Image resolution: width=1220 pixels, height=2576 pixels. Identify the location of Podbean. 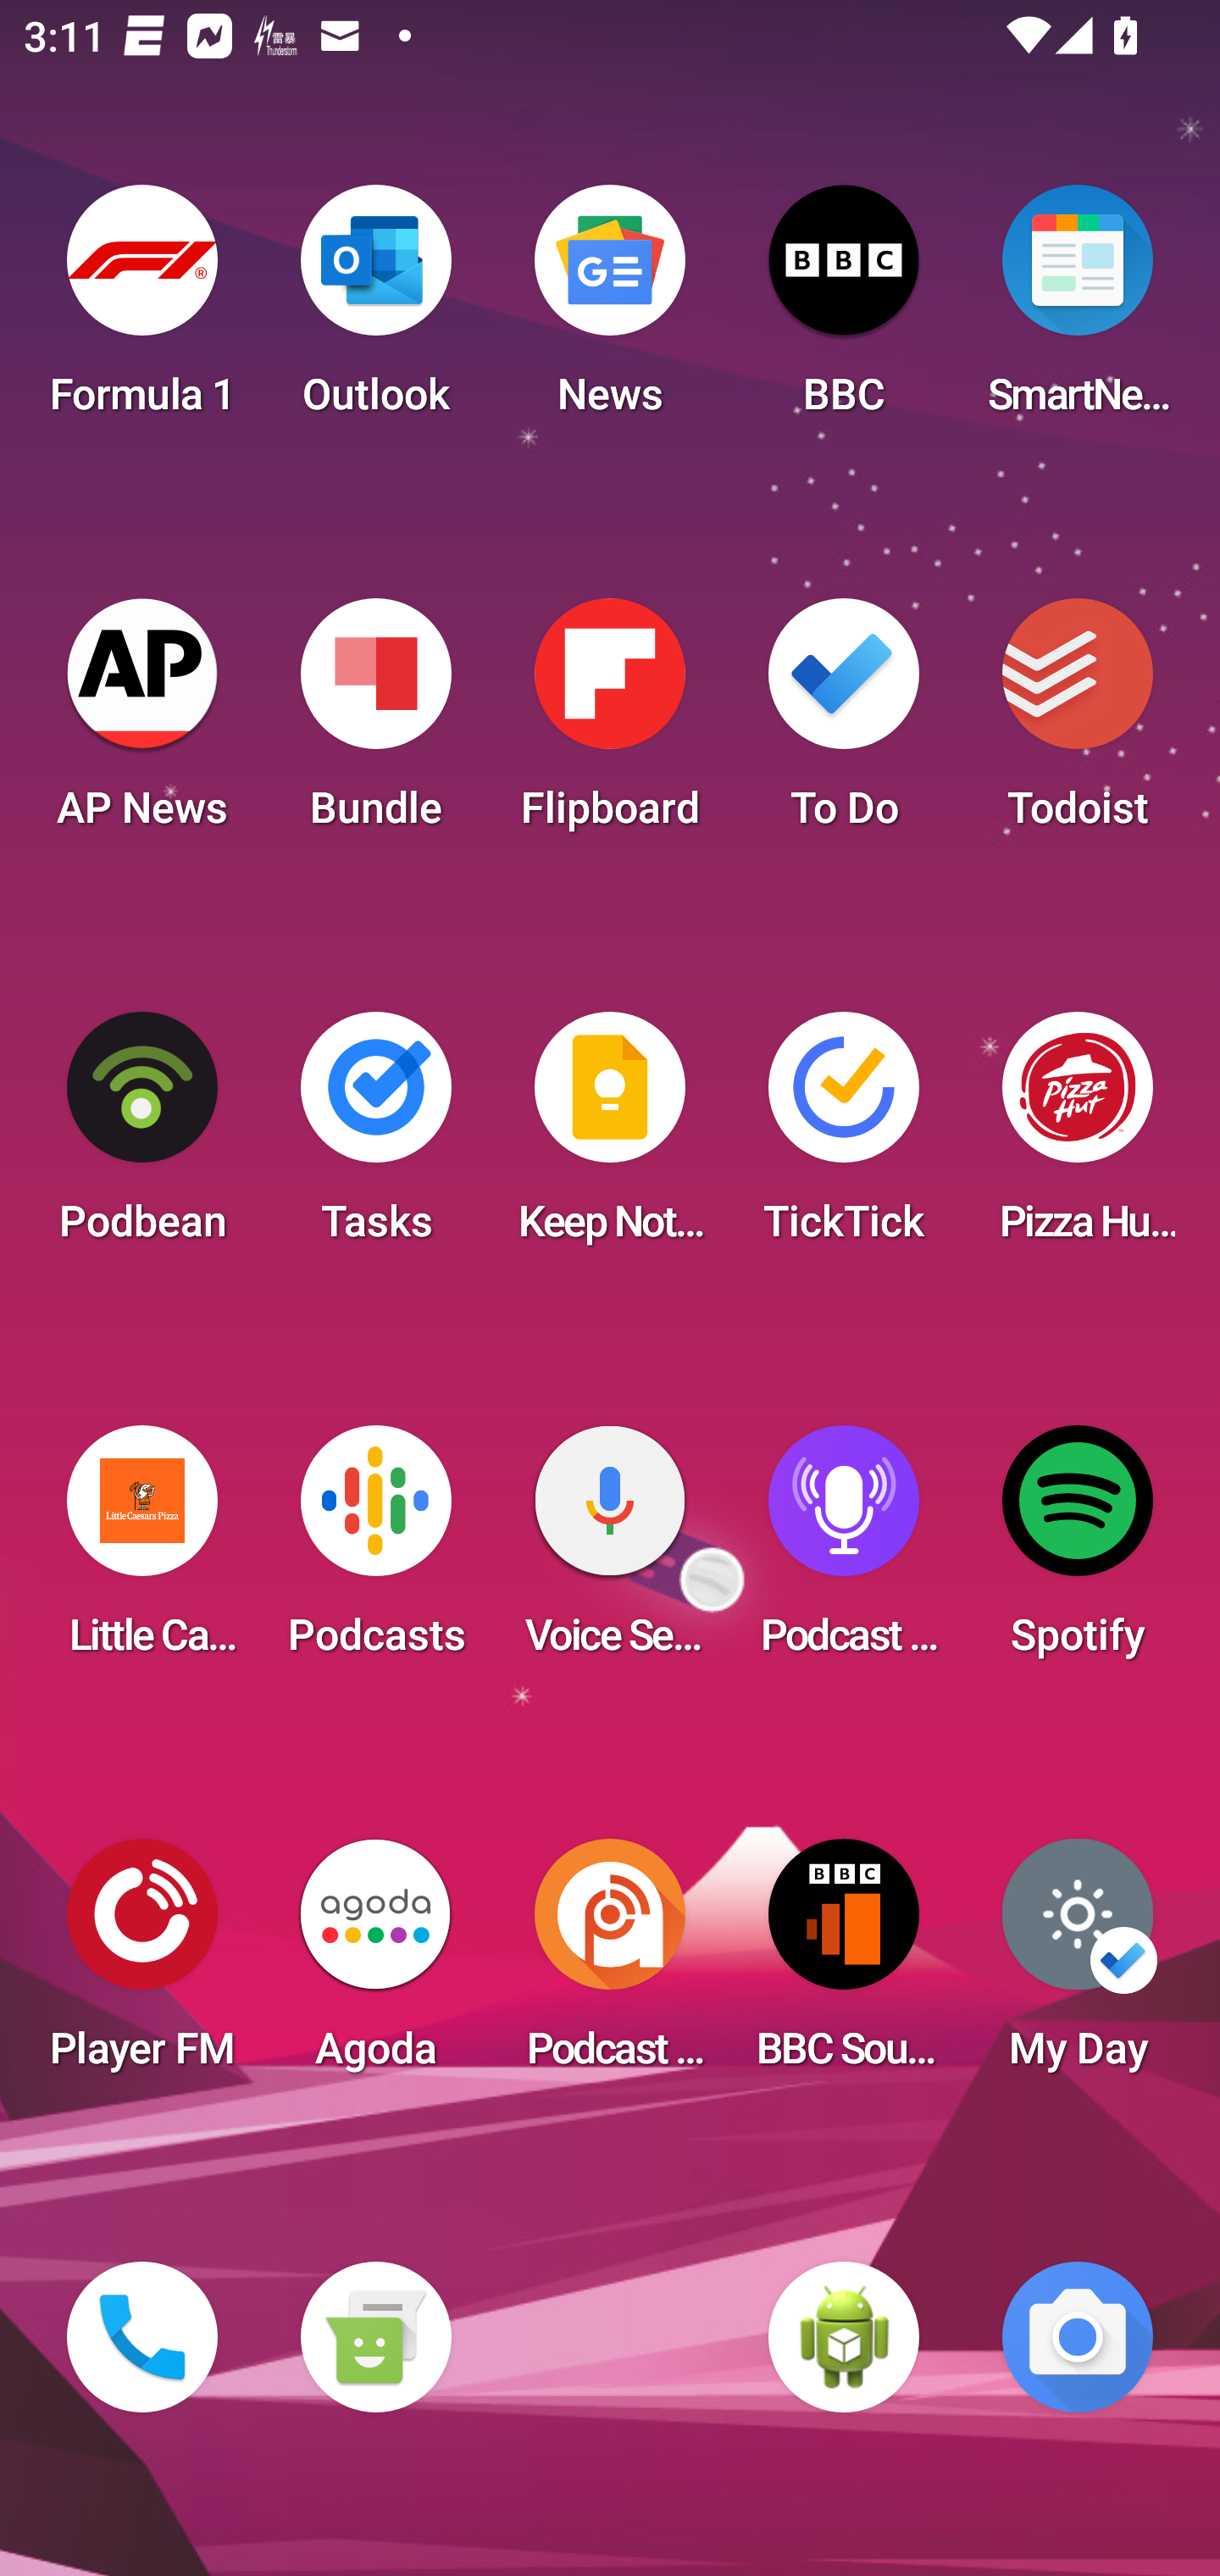
(142, 1137).